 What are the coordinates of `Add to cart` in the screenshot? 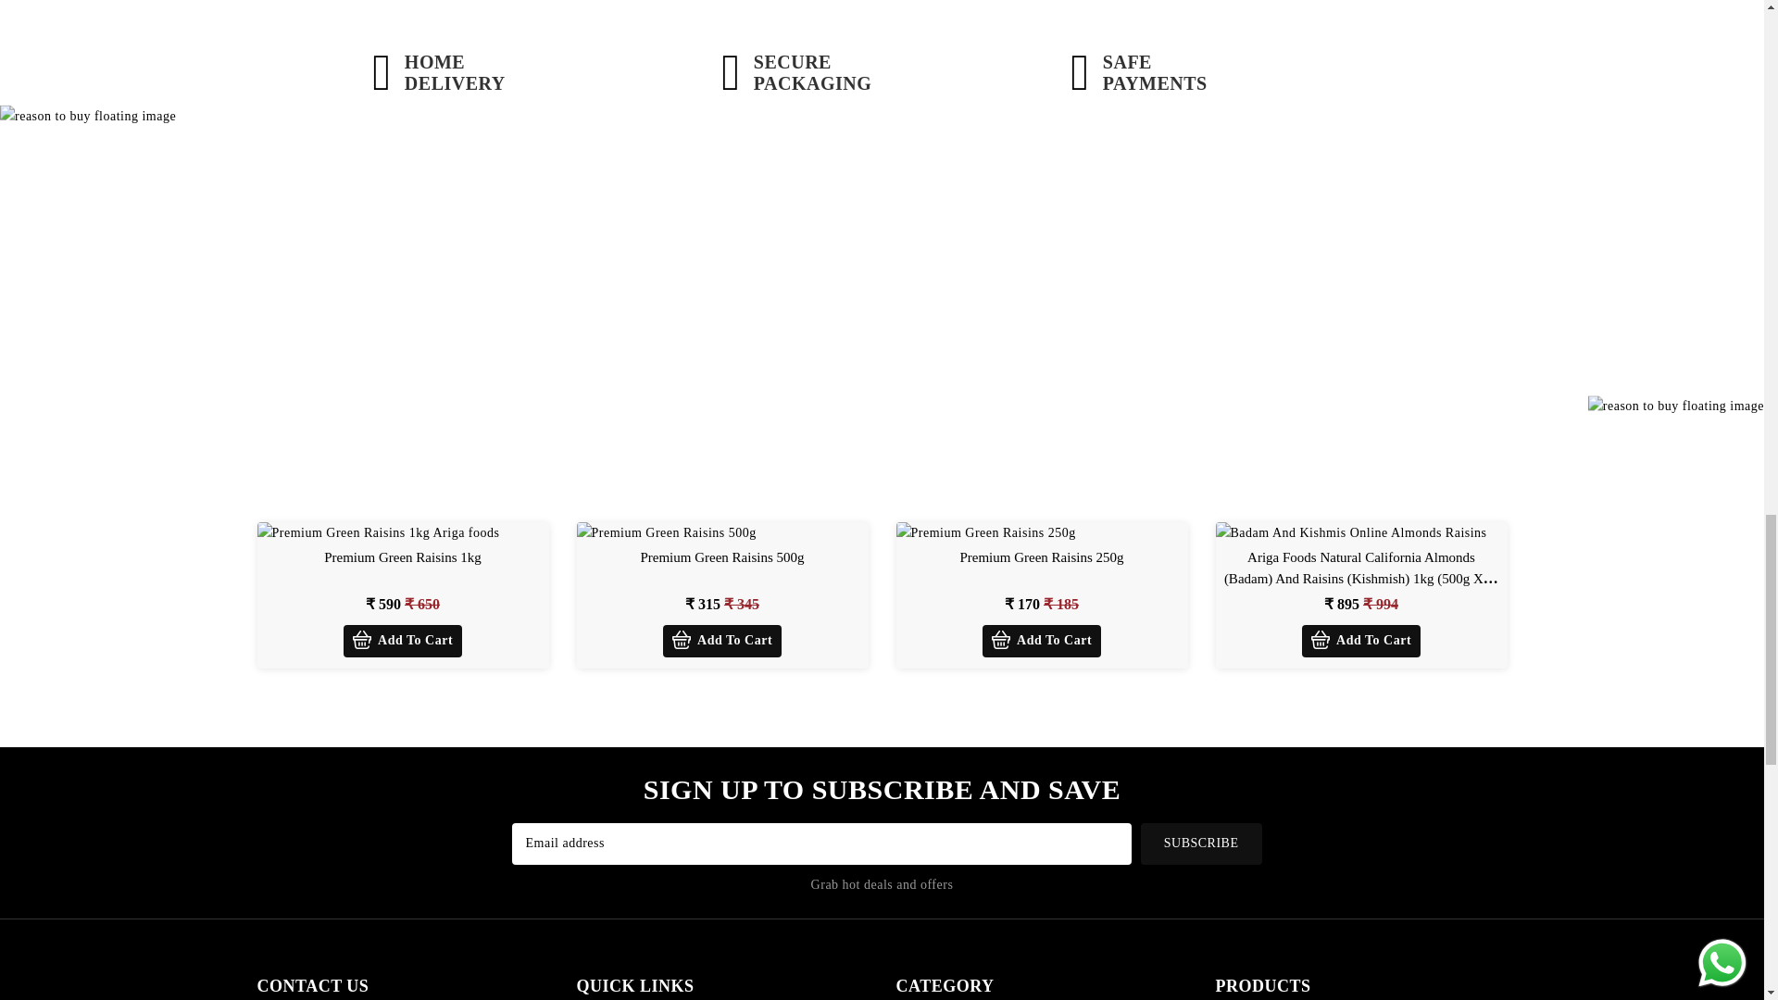 It's located at (1041, 641).